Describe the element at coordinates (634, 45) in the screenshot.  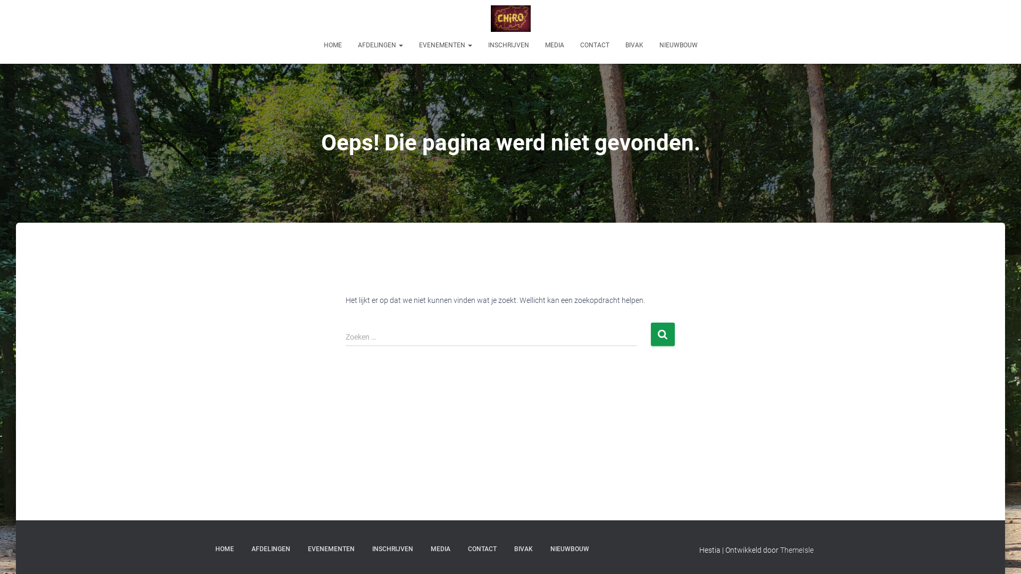
I see `BIVAK` at that location.